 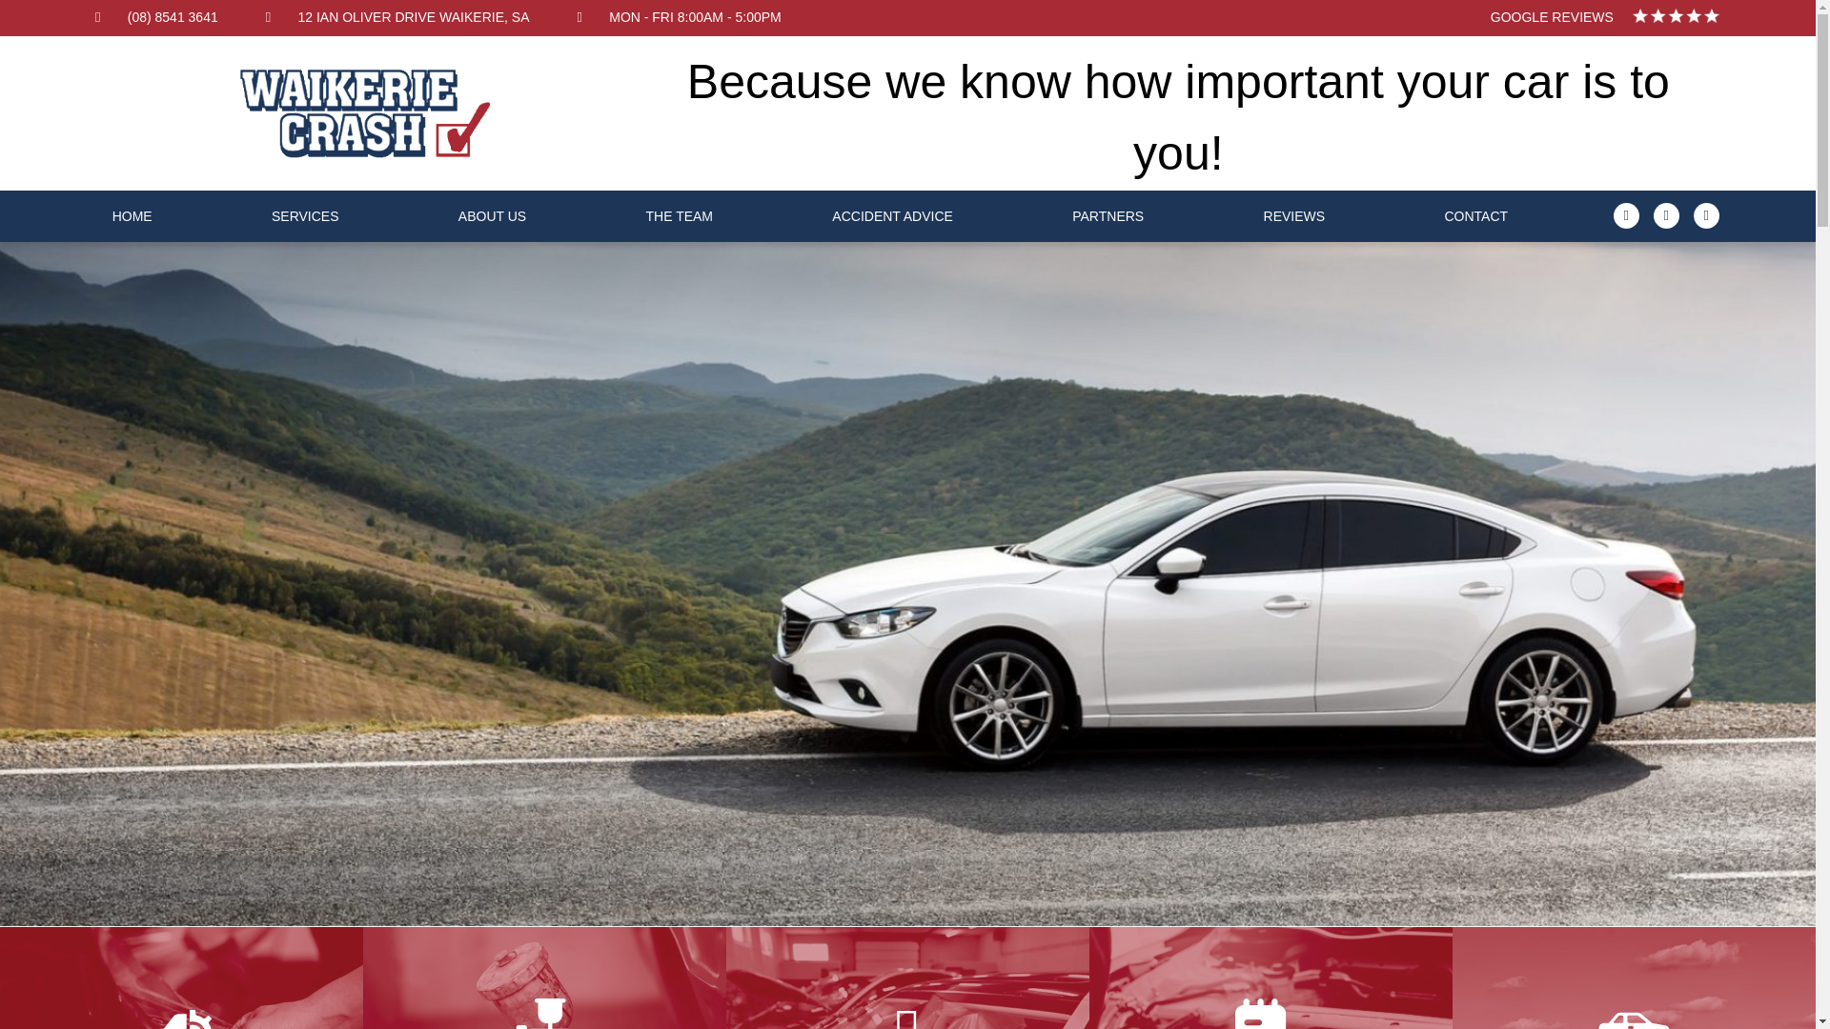 What do you see at coordinates (1293, 215) in the screenshot?
I see `REVIEWS` at bounding box center [1293, 215].